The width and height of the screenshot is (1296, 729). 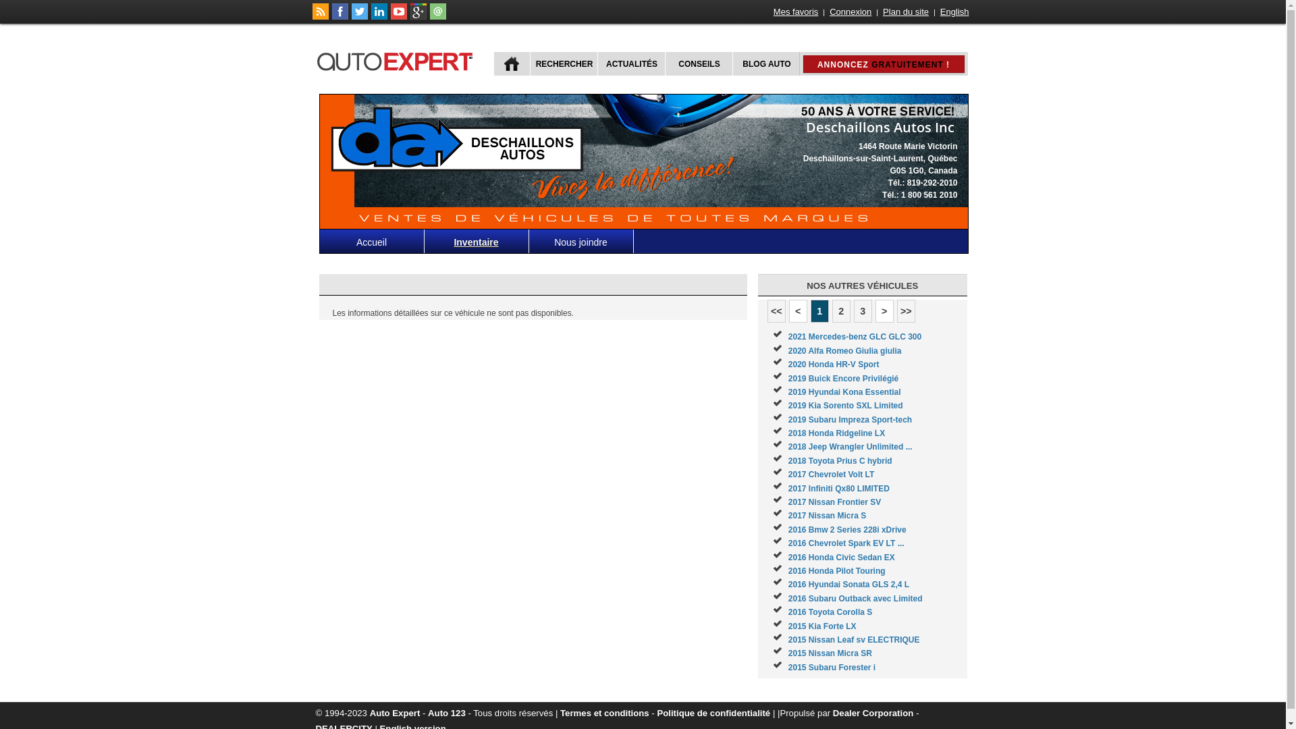 What do you see at coordinates (563, 63) in the screenshot?
I see `RECHERCHER` at bounding box center [563, 63].